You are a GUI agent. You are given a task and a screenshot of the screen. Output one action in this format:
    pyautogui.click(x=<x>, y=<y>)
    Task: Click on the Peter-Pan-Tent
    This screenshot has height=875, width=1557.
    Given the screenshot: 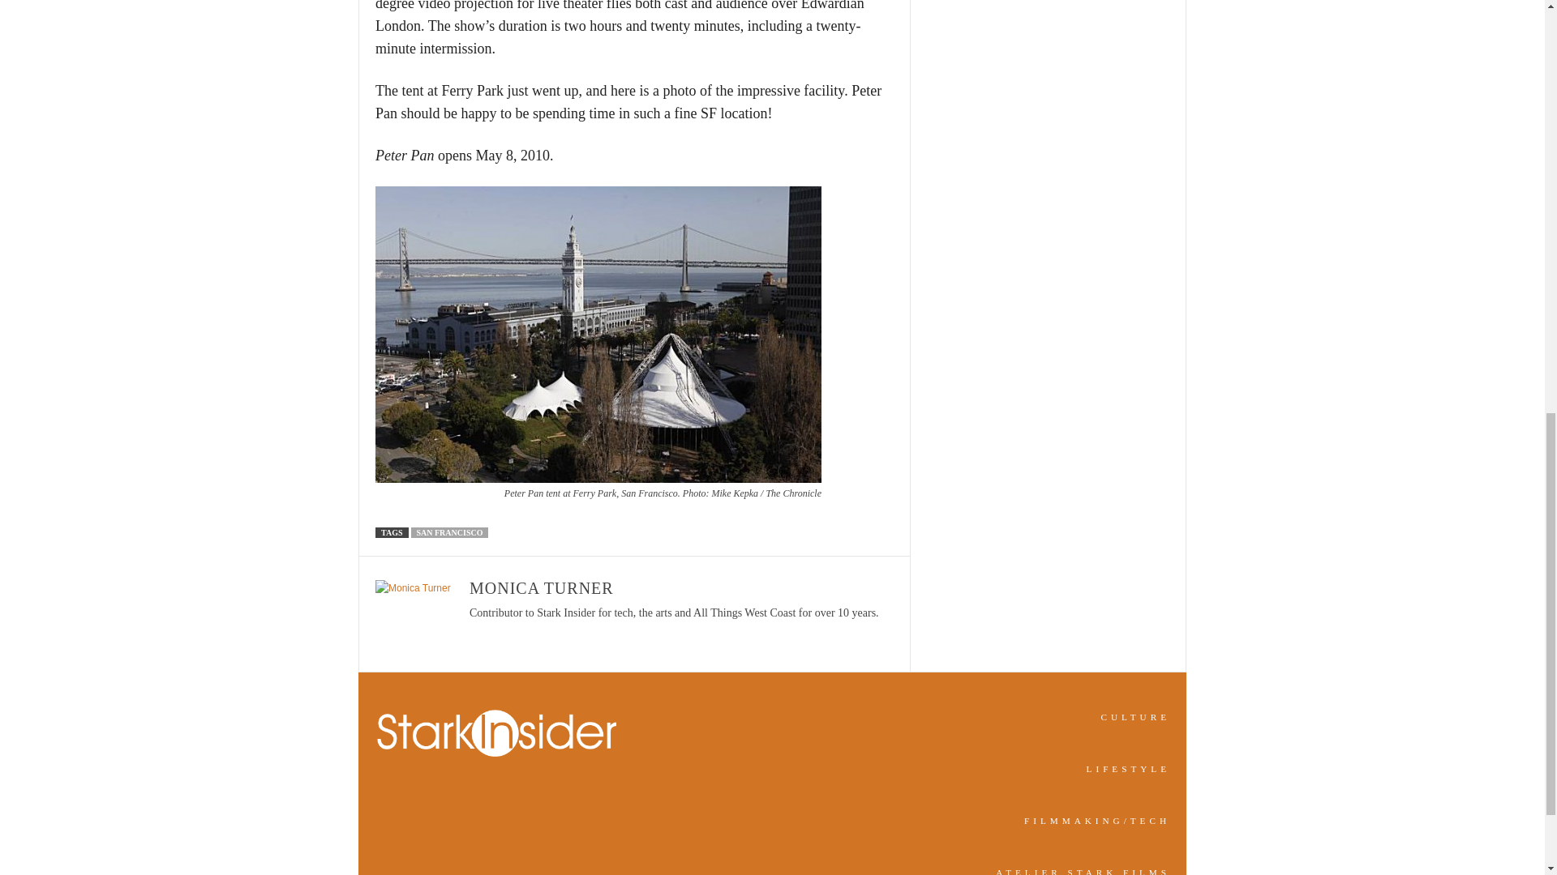 What is the action you would take?
    pyautogui.click(x=598, y=335)
    